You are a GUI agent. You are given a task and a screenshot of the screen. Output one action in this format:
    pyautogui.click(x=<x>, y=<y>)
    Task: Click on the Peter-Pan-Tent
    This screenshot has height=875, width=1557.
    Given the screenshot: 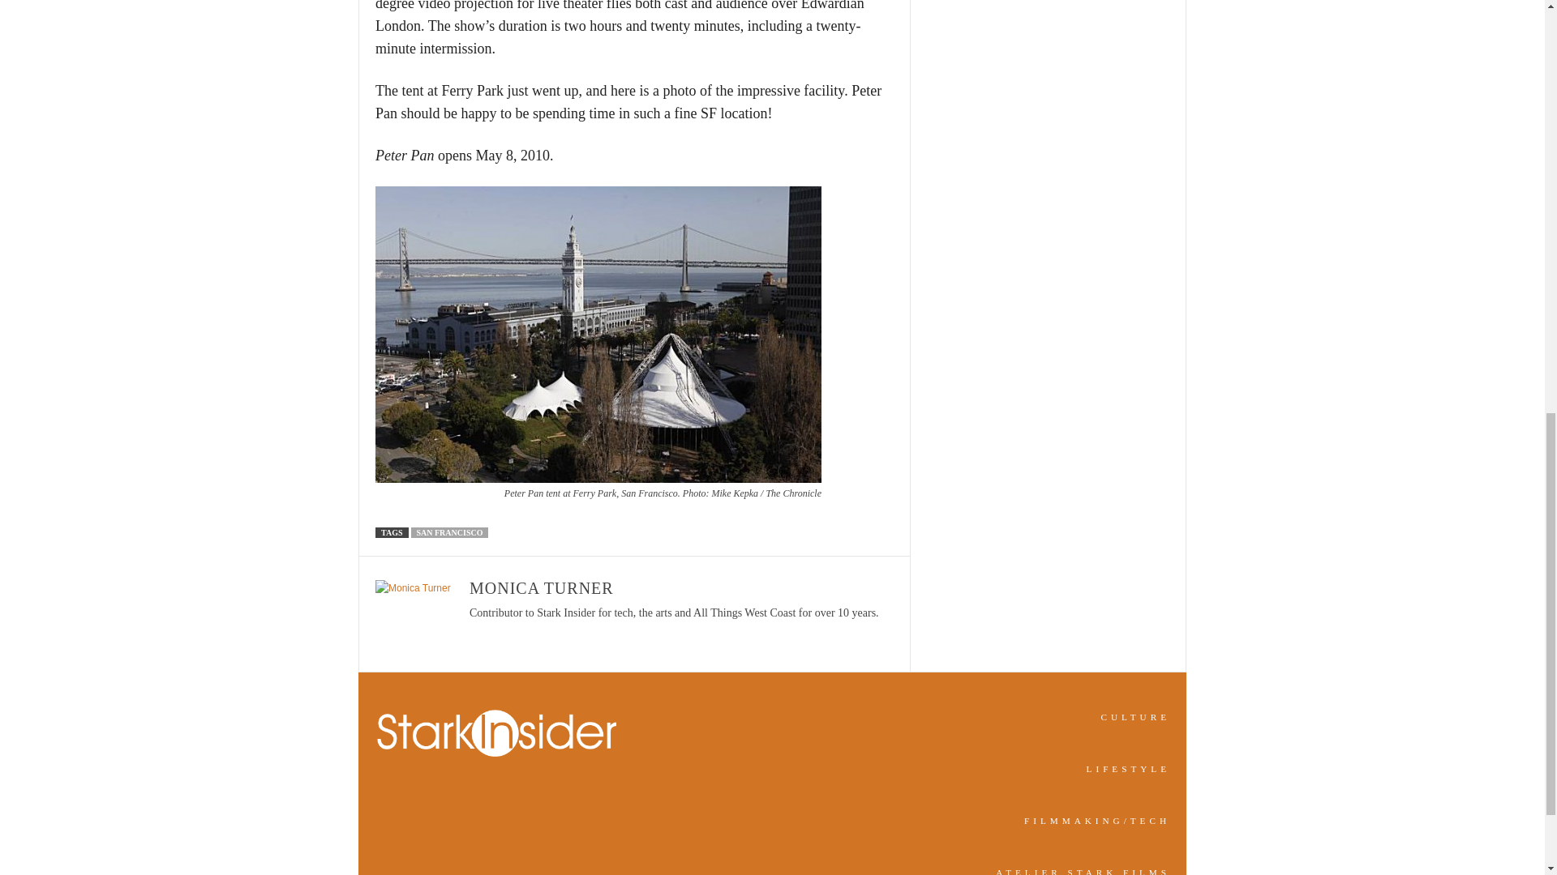 What is the action you would take?
    pyautogui.click(x=598, y=335)
    